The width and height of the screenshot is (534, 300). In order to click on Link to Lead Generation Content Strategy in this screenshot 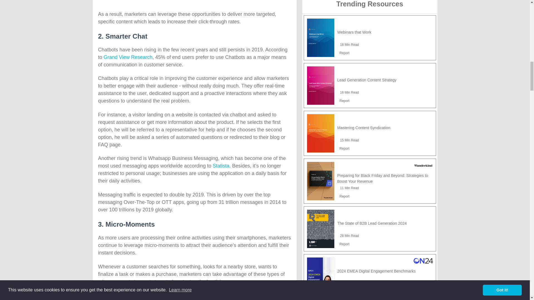, I will do `click(320, 86)`.